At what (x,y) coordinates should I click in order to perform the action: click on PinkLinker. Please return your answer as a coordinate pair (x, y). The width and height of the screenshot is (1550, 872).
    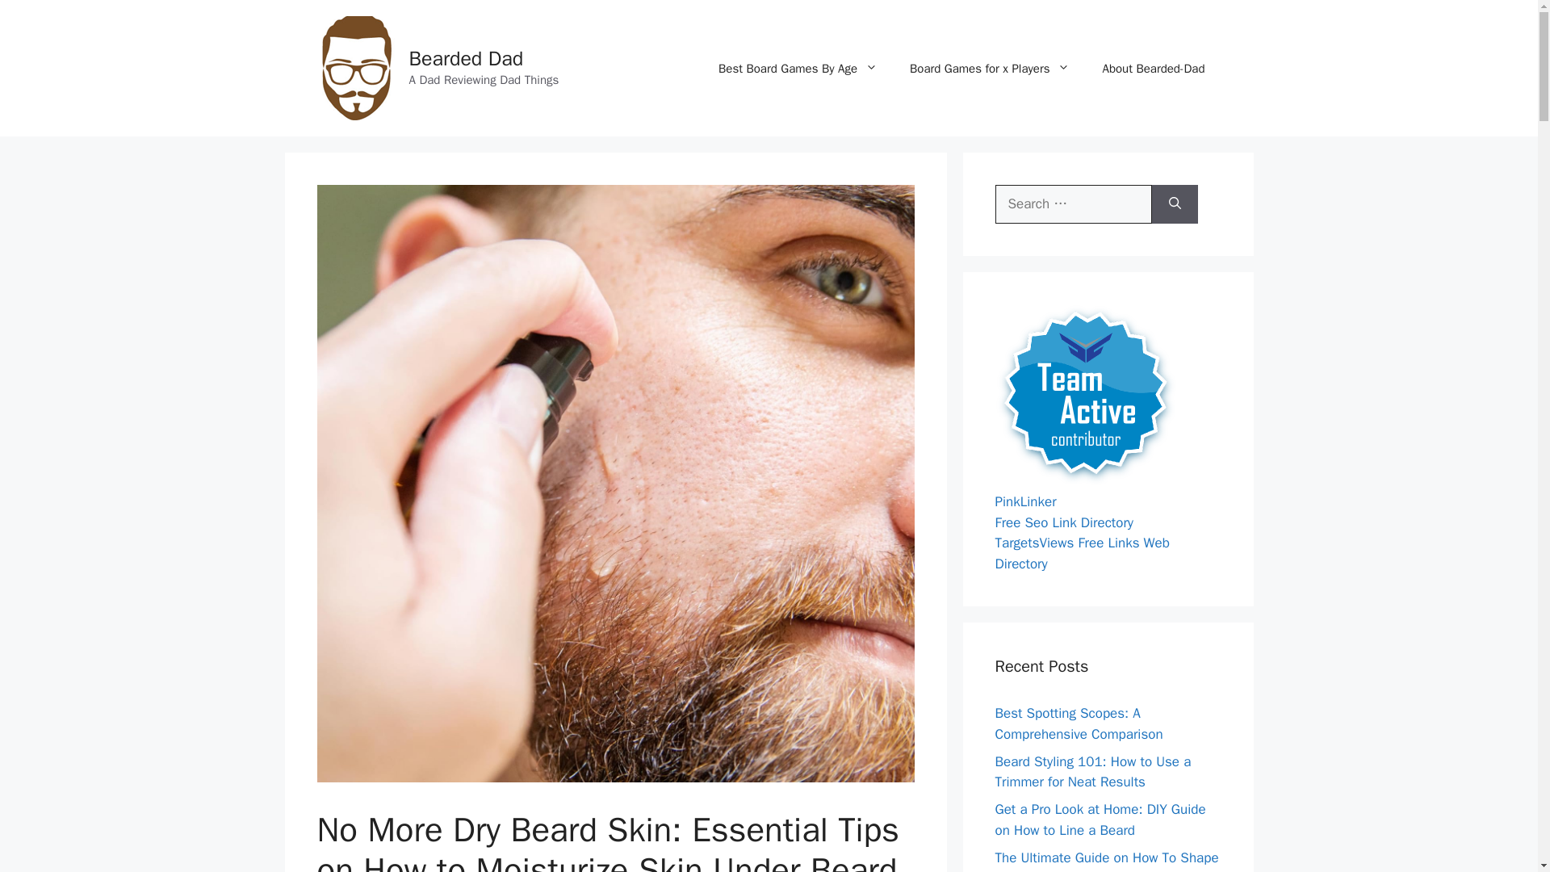
    Looking at the image, I should click on (1025, 501).